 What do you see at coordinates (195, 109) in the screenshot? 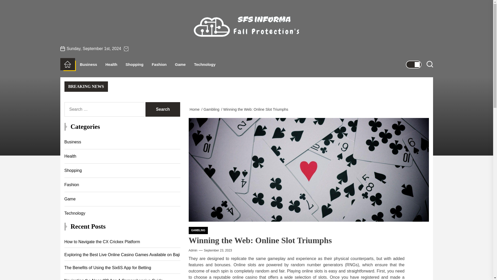
I see `Home` at bounding box center [195, 109].